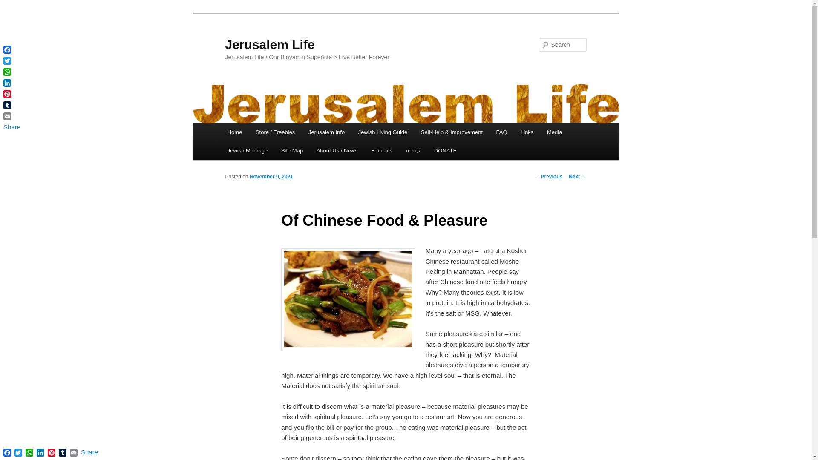  I want to click on Home, so click(234, 132).